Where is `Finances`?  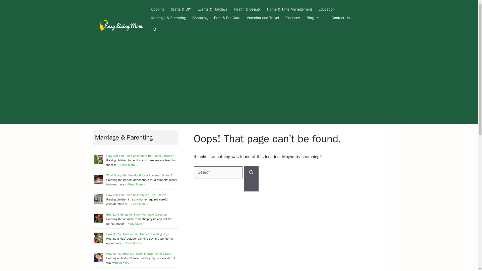
Finances is located at coordinates (293, 18).